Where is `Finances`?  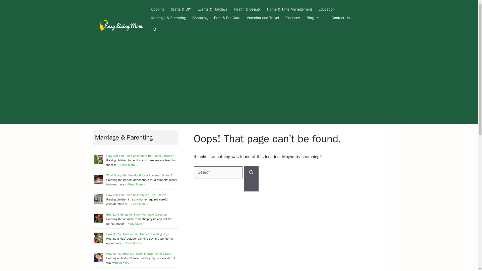
Finances is located at coordinates (293, 18).